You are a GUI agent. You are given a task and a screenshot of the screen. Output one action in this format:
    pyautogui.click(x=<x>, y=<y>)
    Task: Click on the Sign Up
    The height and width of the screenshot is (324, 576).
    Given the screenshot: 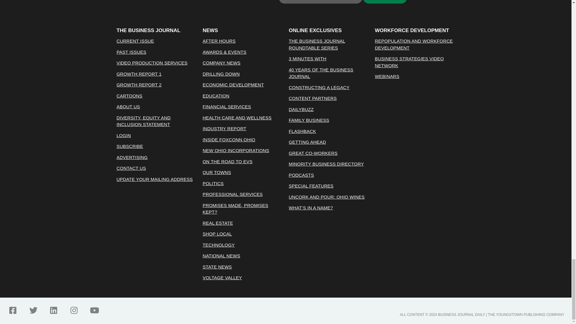 What is the action you would take?
    pyautogui.click(x=385, y=2)
    